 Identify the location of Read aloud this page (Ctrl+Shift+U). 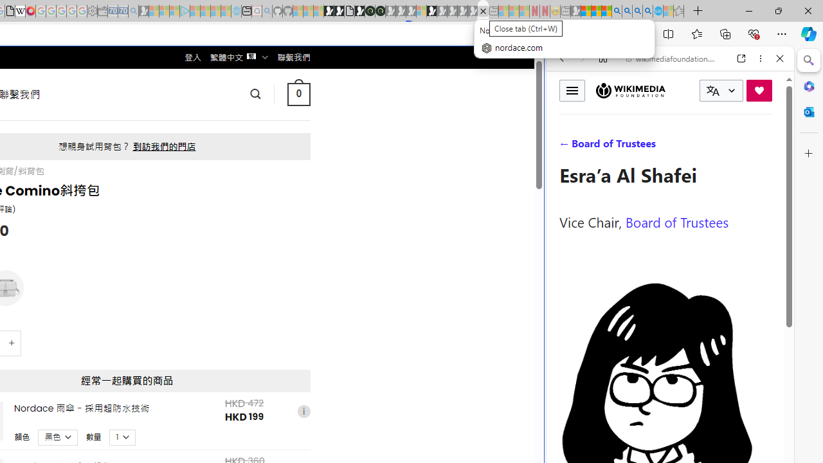
(608, 34).